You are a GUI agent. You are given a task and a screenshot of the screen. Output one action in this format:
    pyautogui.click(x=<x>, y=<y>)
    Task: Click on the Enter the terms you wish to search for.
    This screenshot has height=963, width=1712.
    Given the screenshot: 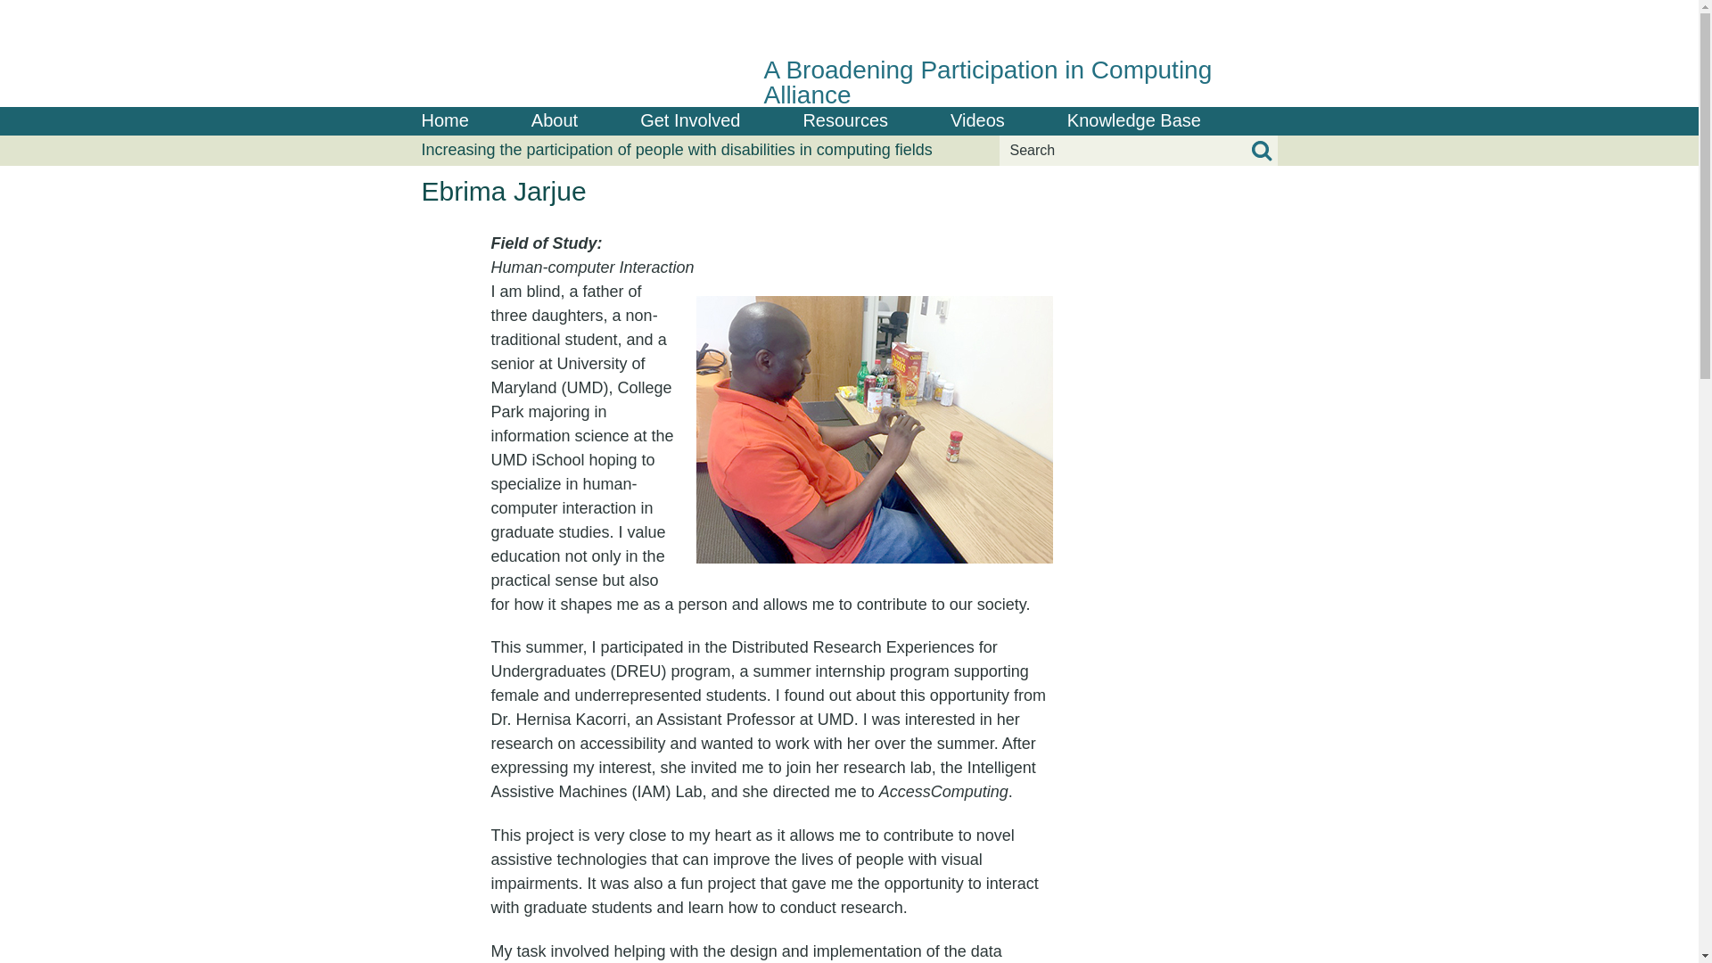 What is the action you would take?
    pyautogui.click(x=1138, y=150)
    